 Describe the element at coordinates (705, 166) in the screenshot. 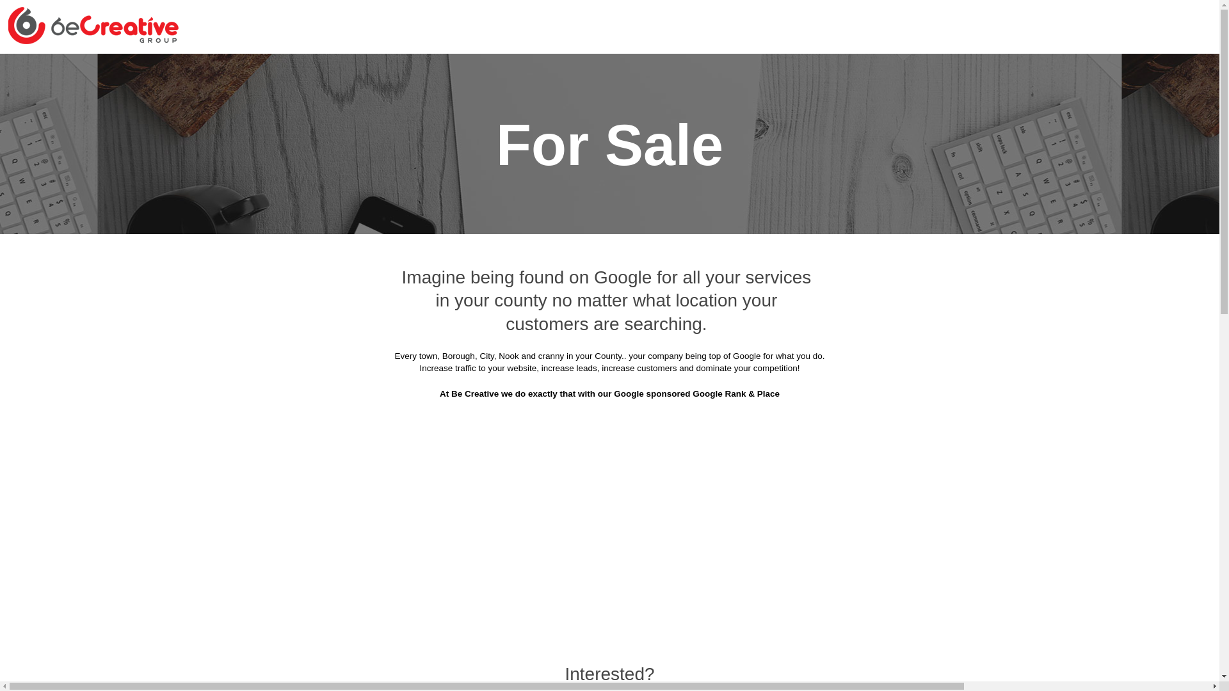

I see `Aggregate Suppliers Callington Cornwall` at that location.